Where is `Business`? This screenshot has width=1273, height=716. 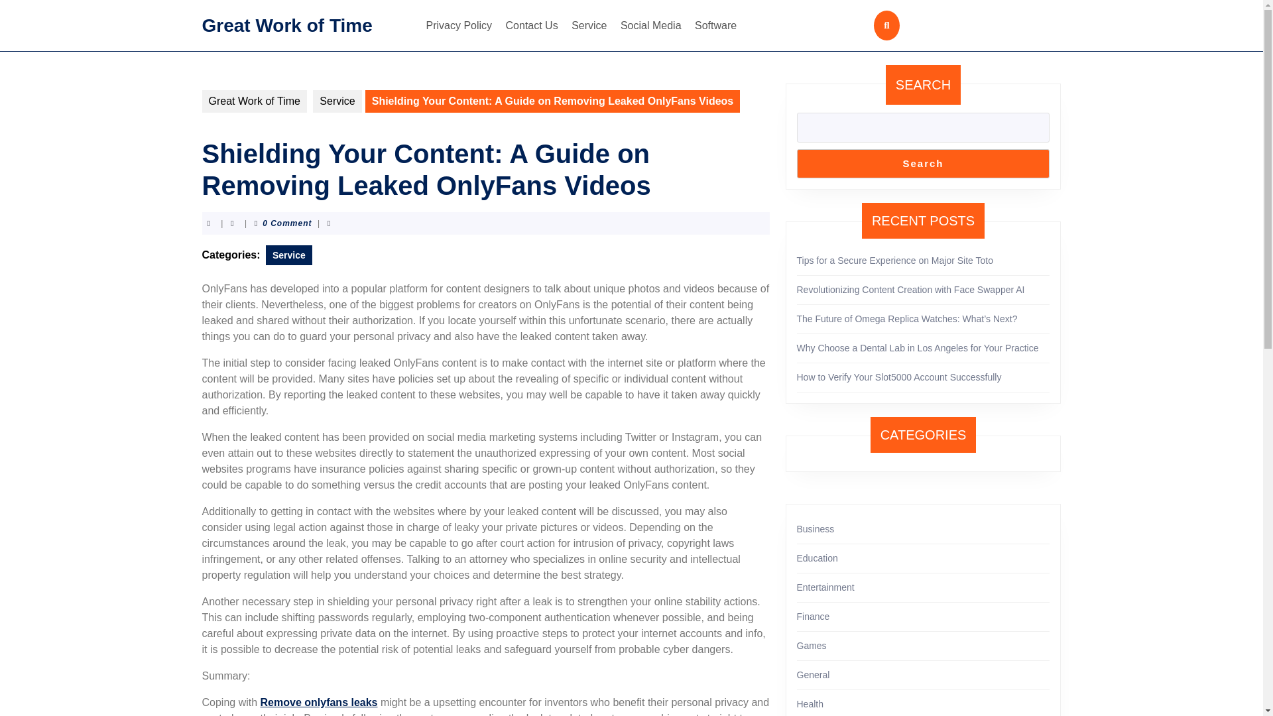
Business is located at coordinates (816, 528).